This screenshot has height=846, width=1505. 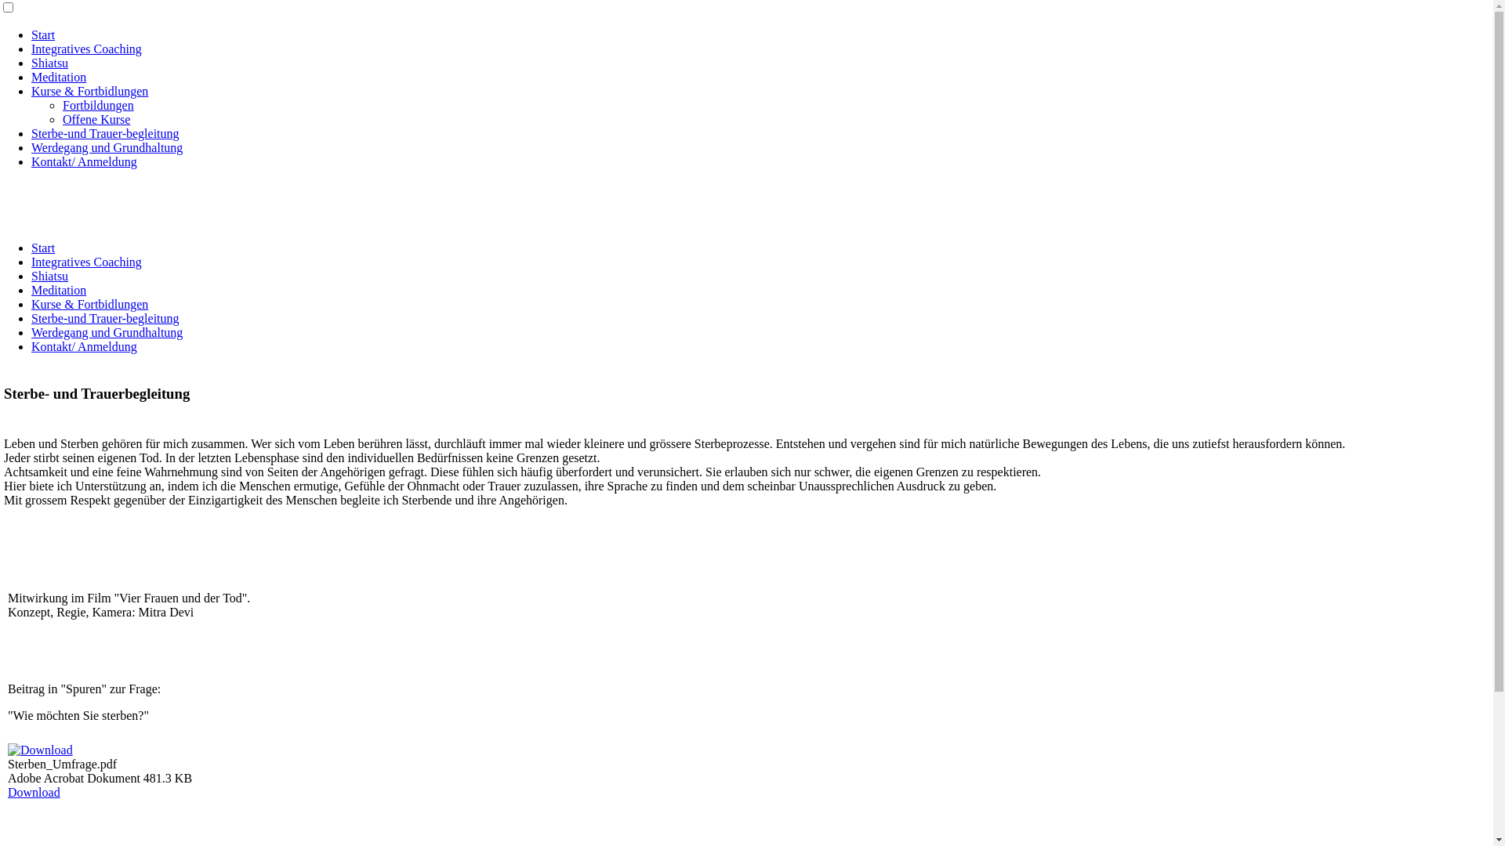 What do you see at coordinates (59, 290) in the screenshot?
I see `Meditation` at bounding box center [59, 290].